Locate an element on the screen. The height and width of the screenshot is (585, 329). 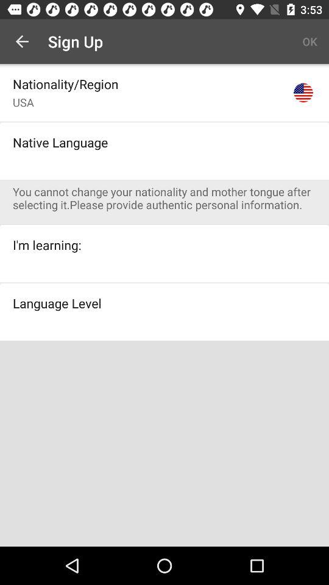
click the item below the ok icon is located at coordinates (303, 93).